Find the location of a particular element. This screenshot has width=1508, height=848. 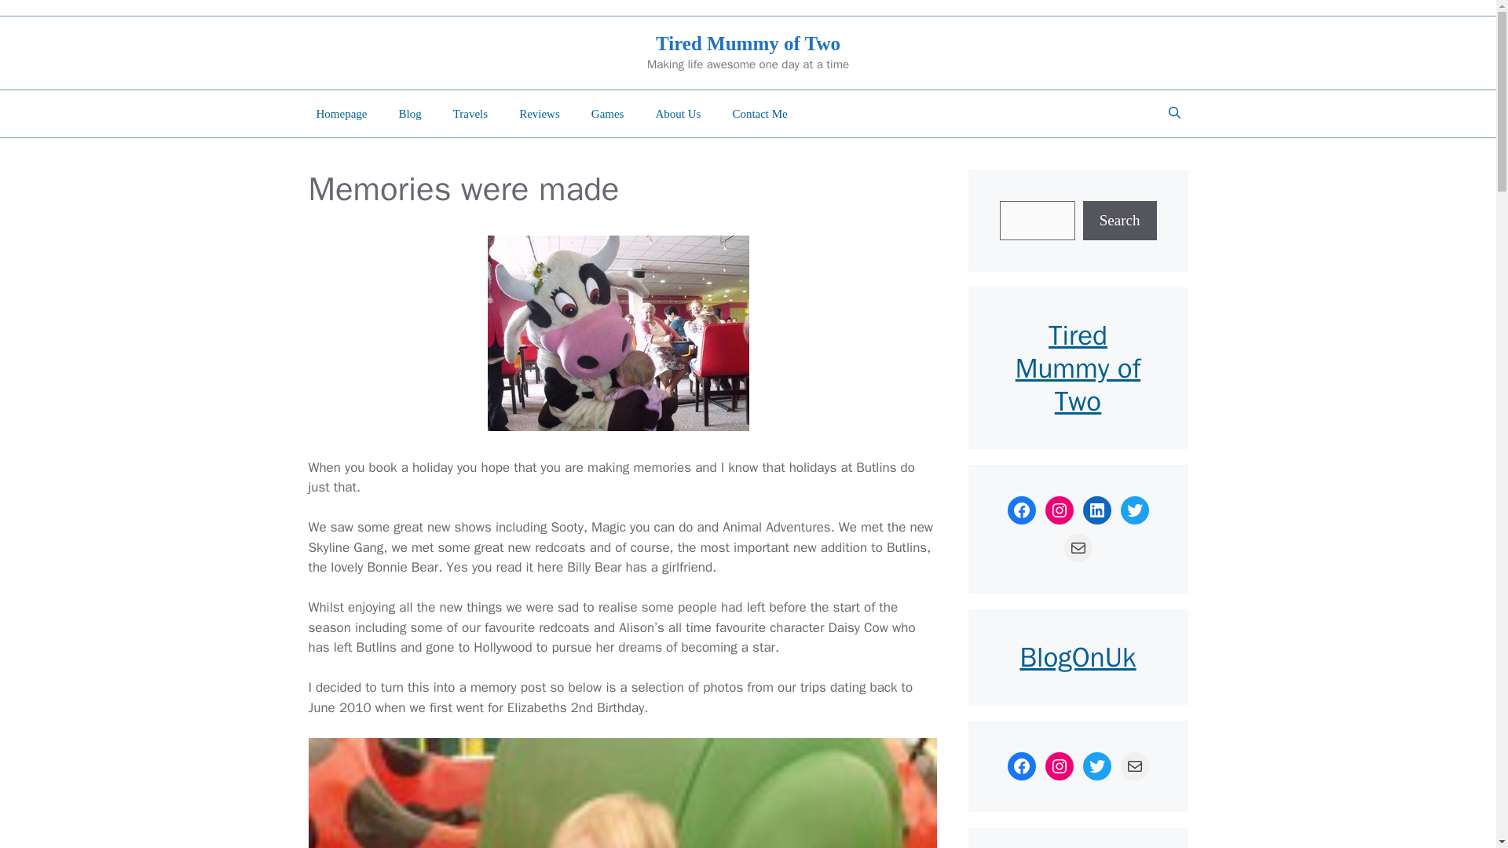

Games is located at coordinates (608, 113).